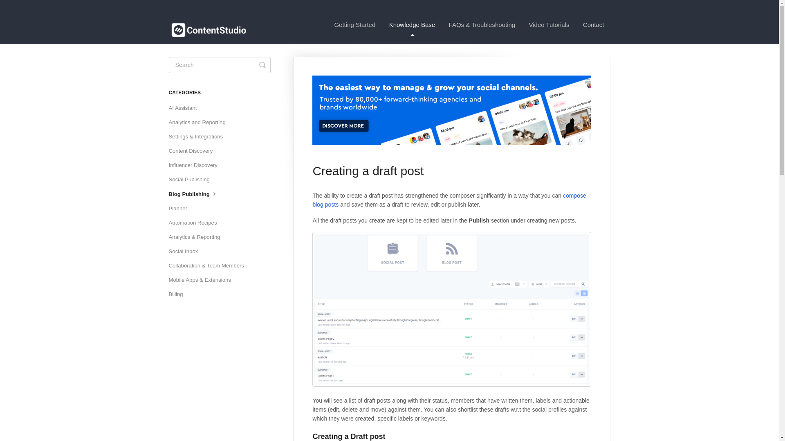  What do you see at coordinates (186, 252) in the screenshot?
I see `Social Inbox` at bounding box center [186, 252].